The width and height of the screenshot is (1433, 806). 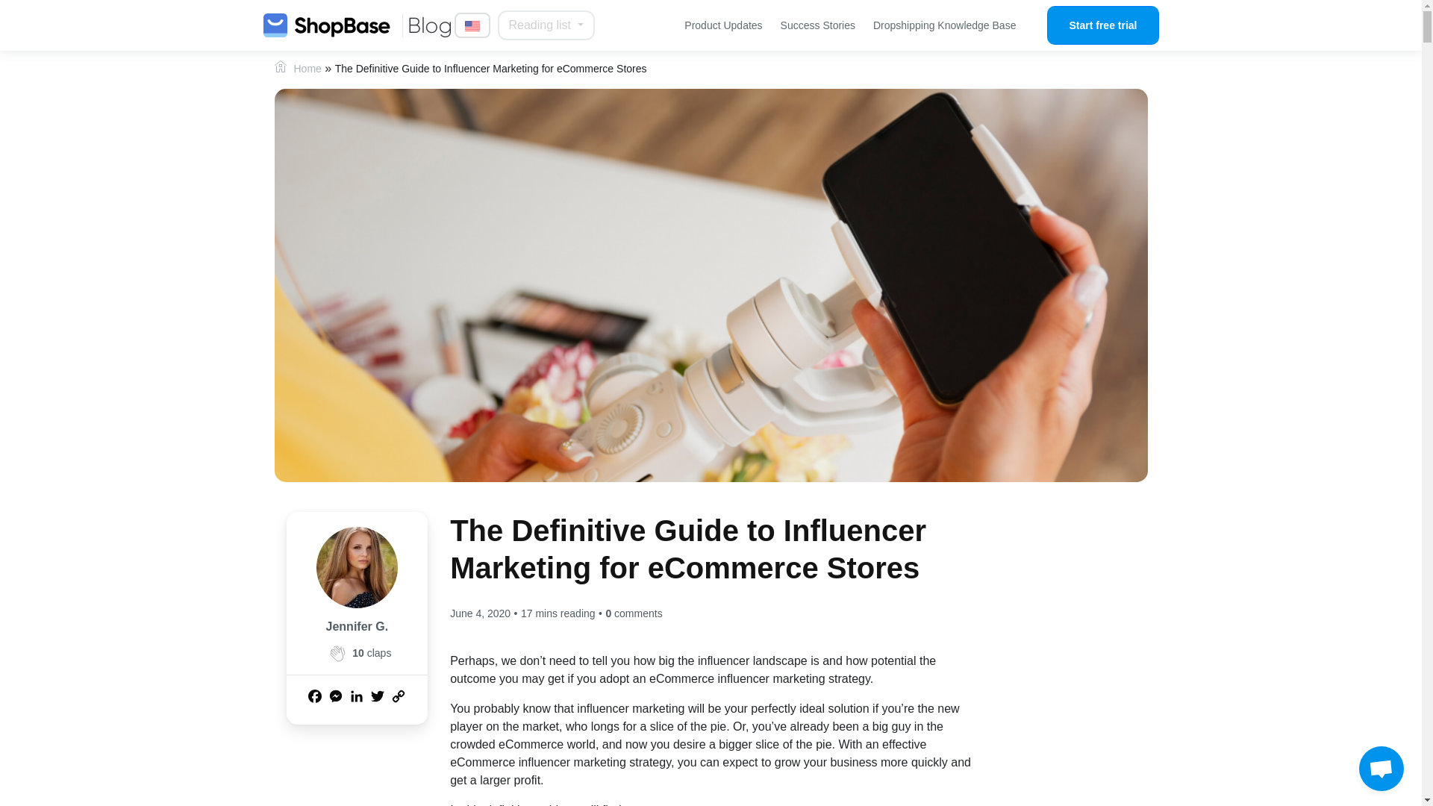 I want to click on 2031, so click(x=337, y=652).